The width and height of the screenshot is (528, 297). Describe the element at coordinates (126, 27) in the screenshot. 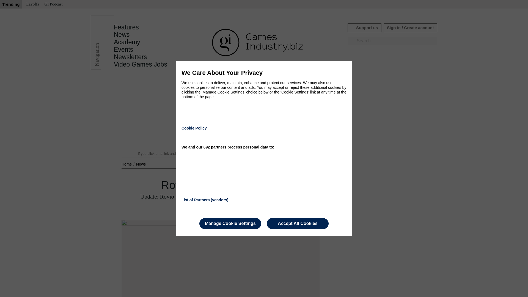

I see `Features` at that location.